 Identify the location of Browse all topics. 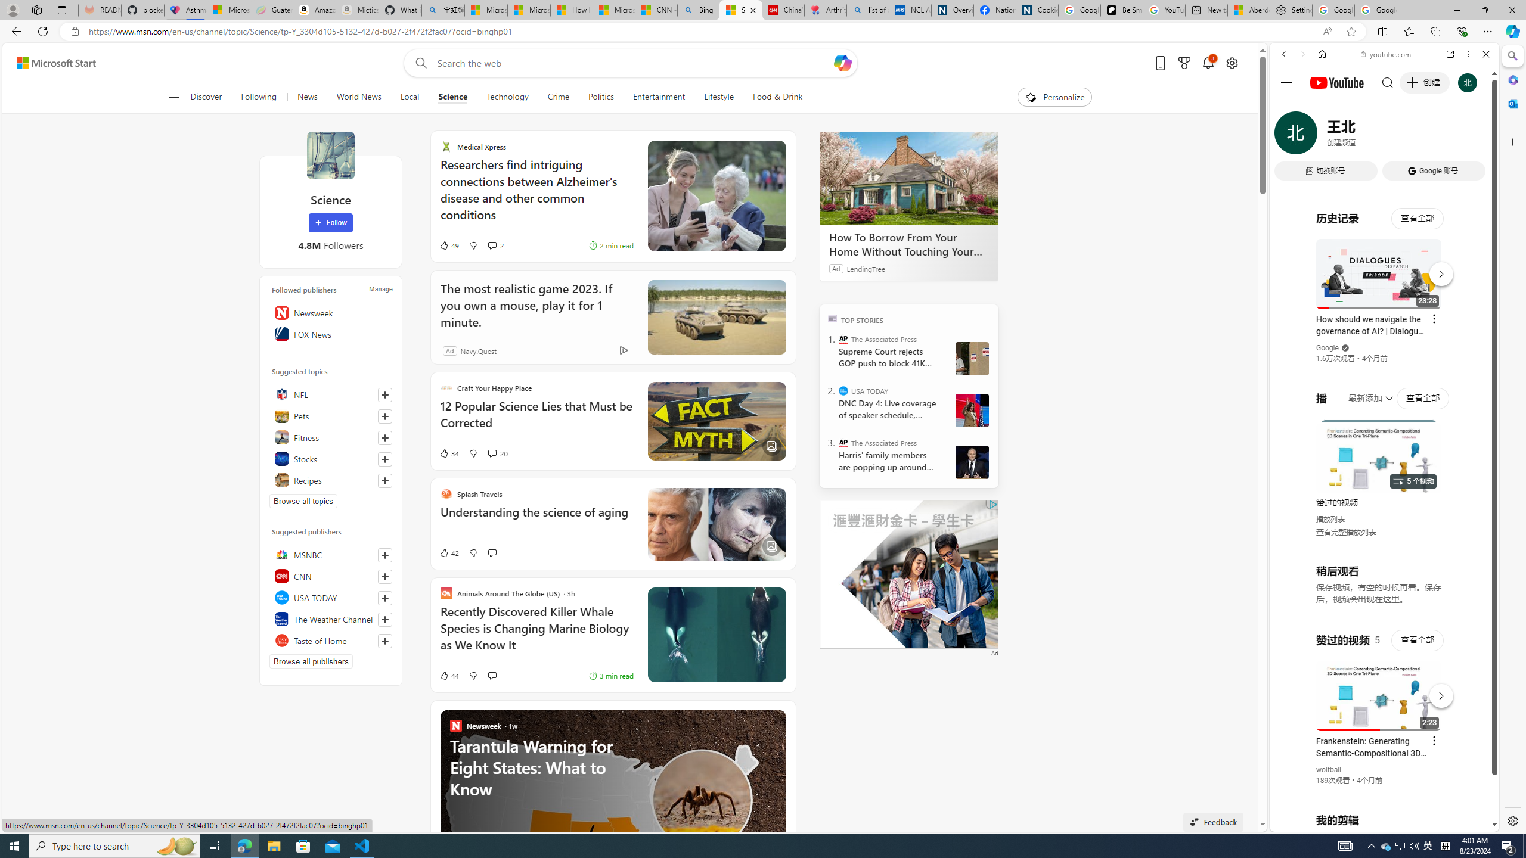
(303, 500).